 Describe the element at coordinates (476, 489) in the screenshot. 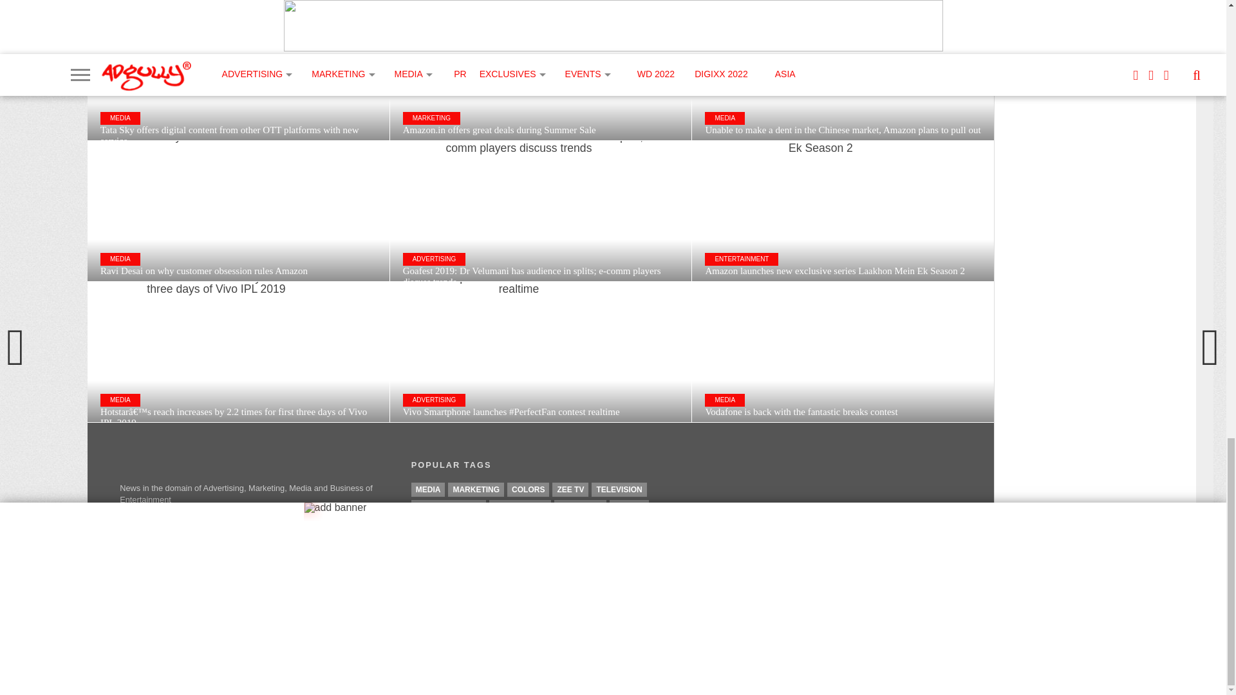

I see `Marketing` at that location.